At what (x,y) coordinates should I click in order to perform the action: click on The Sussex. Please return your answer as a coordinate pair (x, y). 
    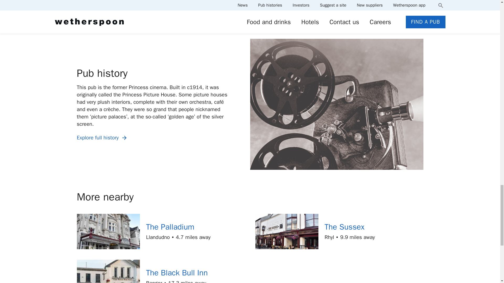
    Looking at the image, I should click on (344, 227).